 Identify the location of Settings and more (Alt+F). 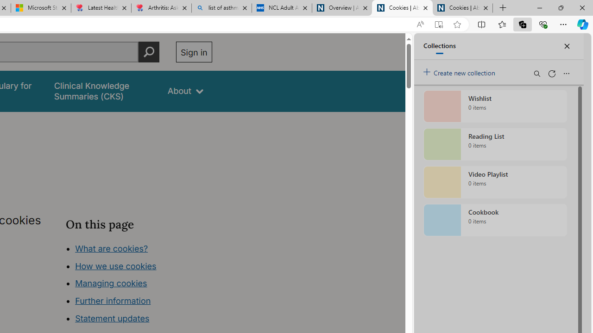
(563, 24).